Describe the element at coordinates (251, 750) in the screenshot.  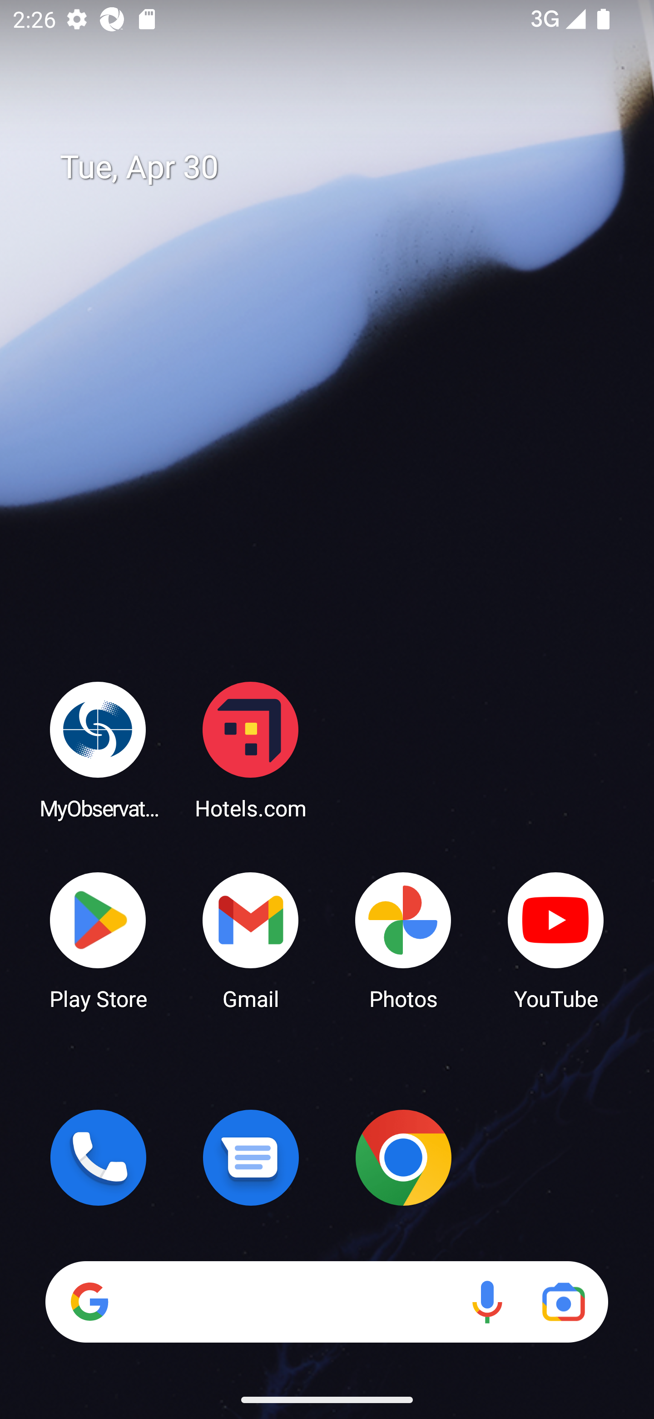
I see `Hotels.com` at that location.